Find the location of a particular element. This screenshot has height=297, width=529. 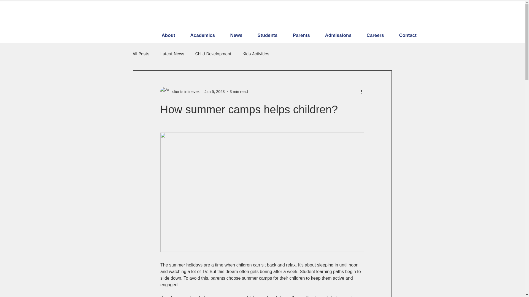

Latest News is located at coordinates (172, 54).